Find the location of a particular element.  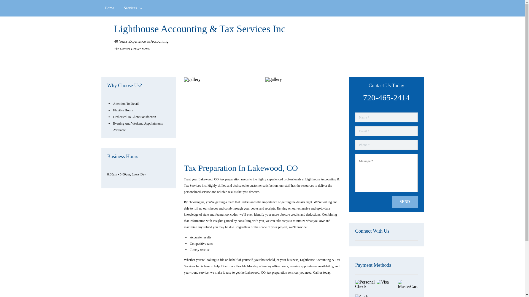

Services is located at coordinates (132, 8).